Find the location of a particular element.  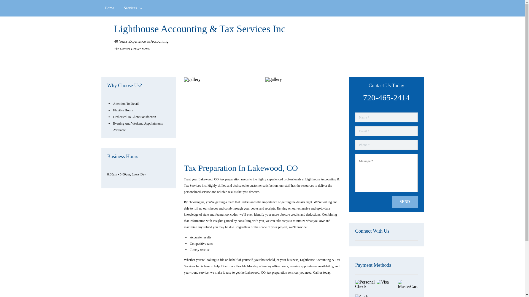

Services is located at coordinates (132, 8).